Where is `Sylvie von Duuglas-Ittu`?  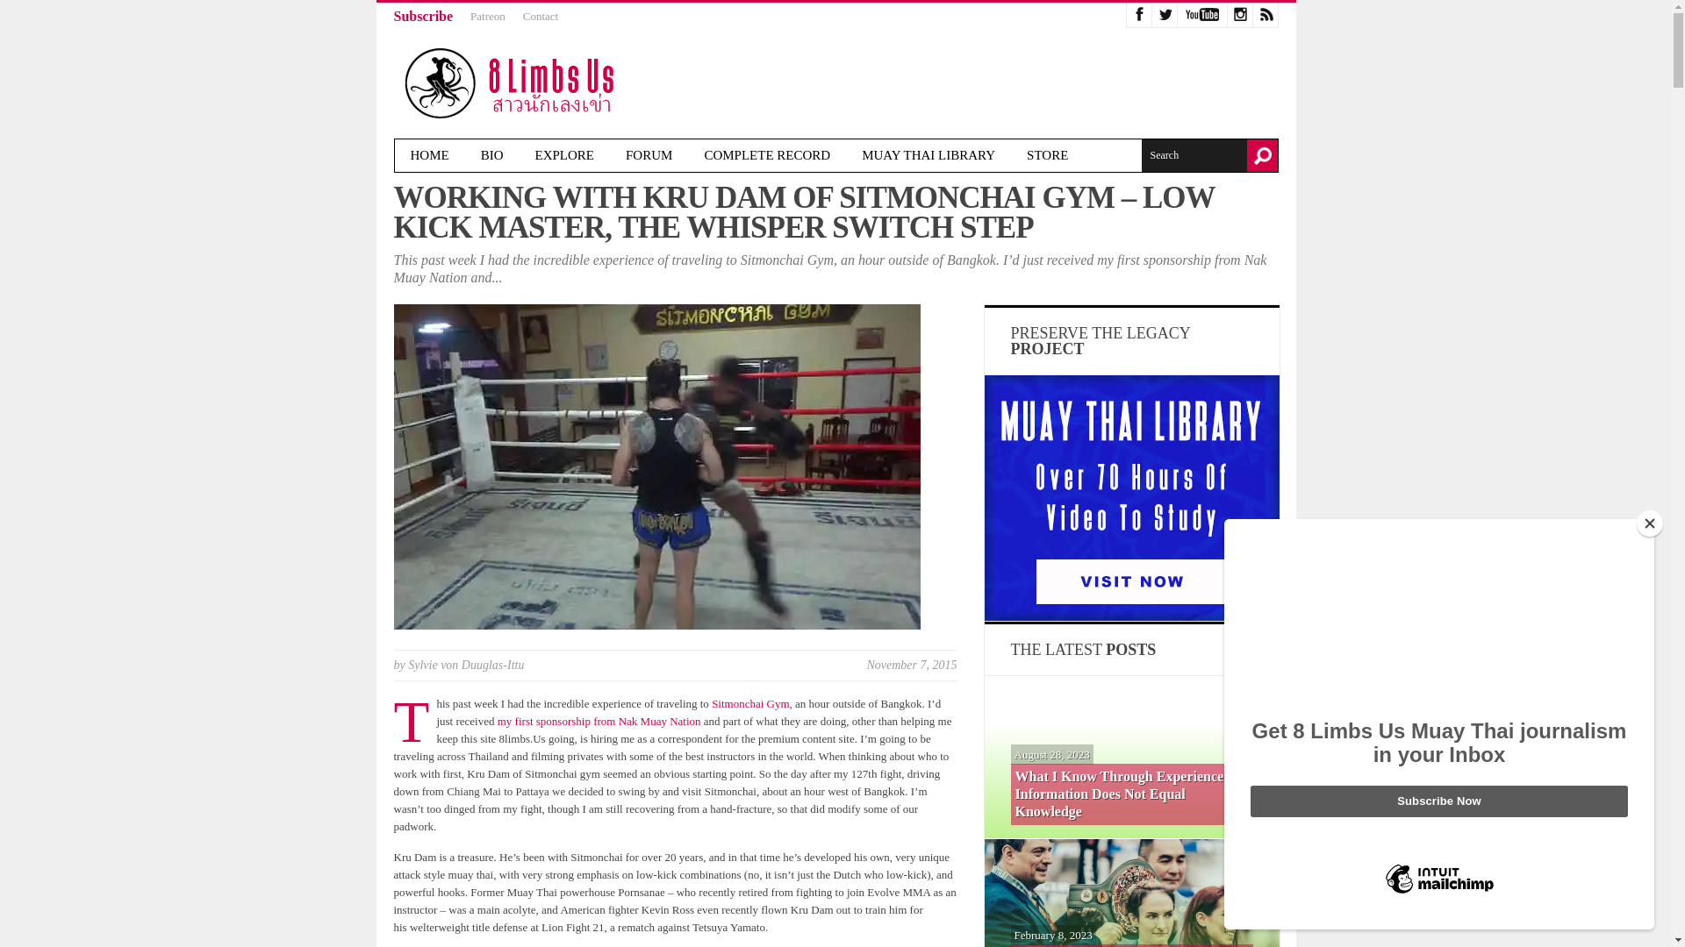 Sylvie von Duuglas-Ittu is located at coordinates (465, 665).